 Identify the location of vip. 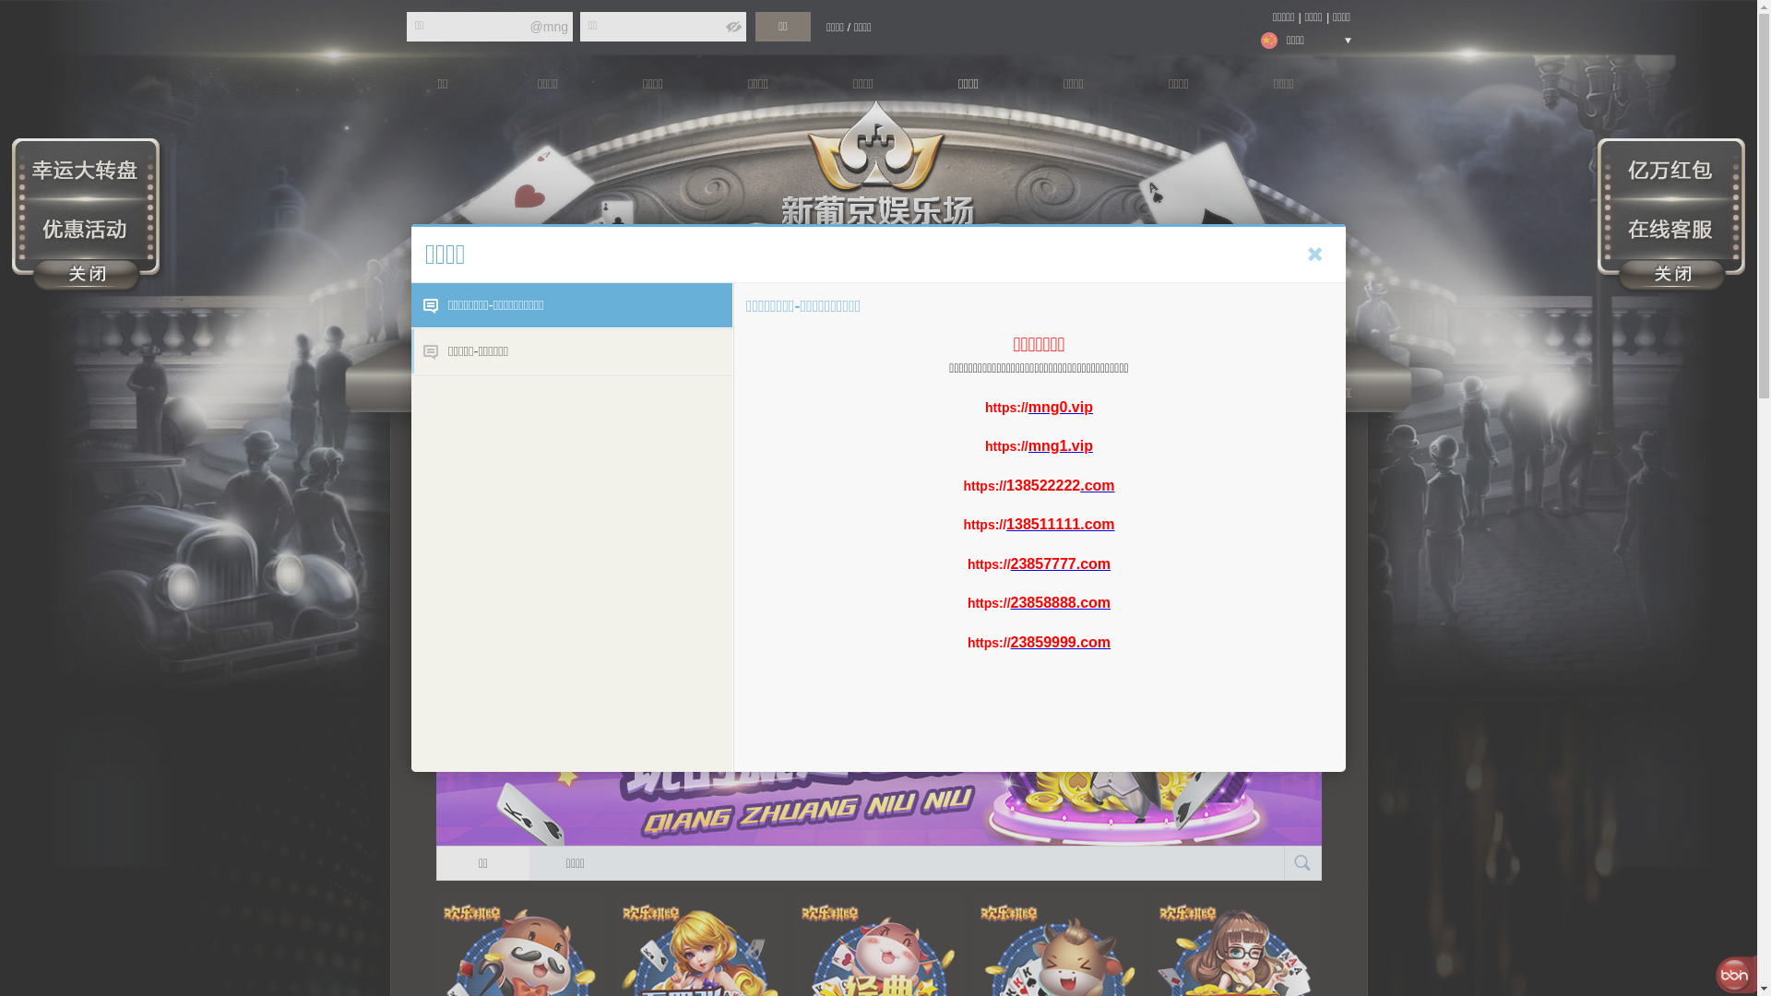
(1083, 446).